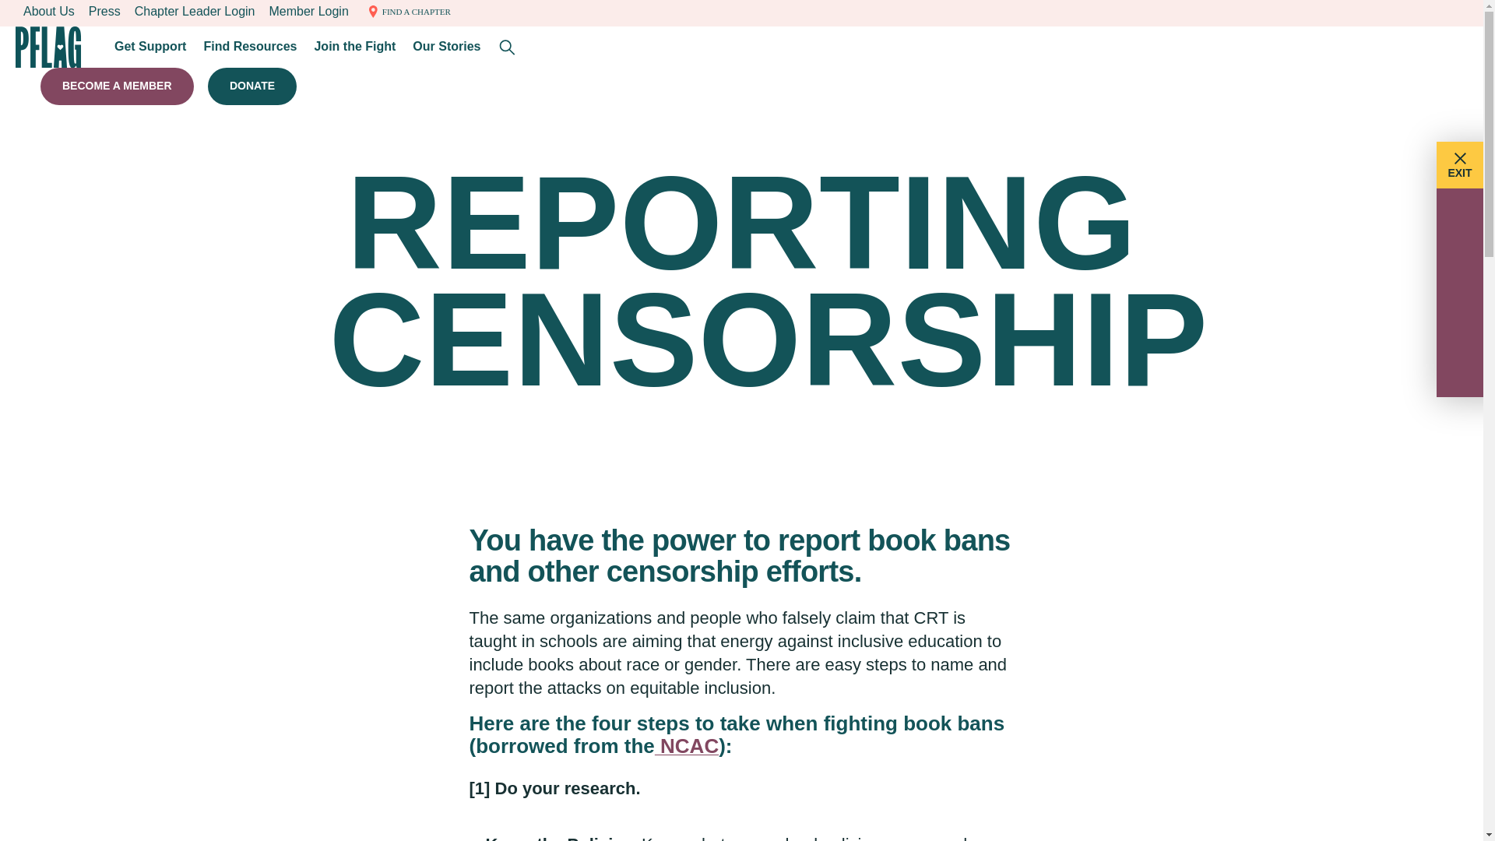 This screenshot has height=841, width=1495. I want to click on Our Stories, so click(447, 47).